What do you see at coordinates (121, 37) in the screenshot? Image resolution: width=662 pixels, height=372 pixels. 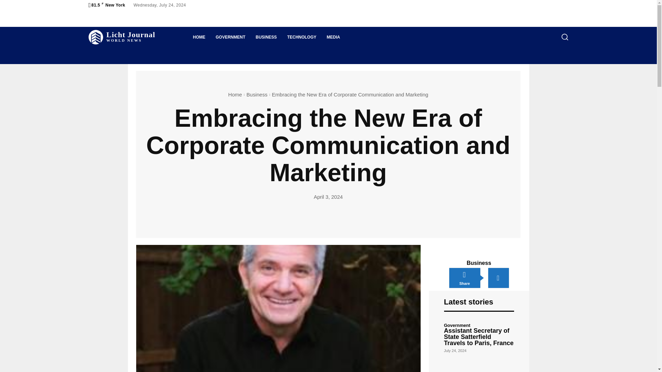 I see `TECHNOLOGY` at bounding box center [121, 37].